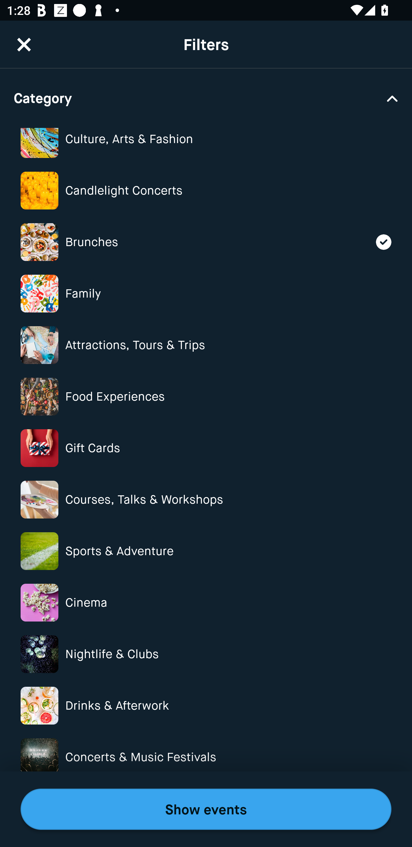  What do you see at coordinates (206, 551) in the screenshot?
I see `Category Image Sports & Adventure` at bounding box center [206, 551].